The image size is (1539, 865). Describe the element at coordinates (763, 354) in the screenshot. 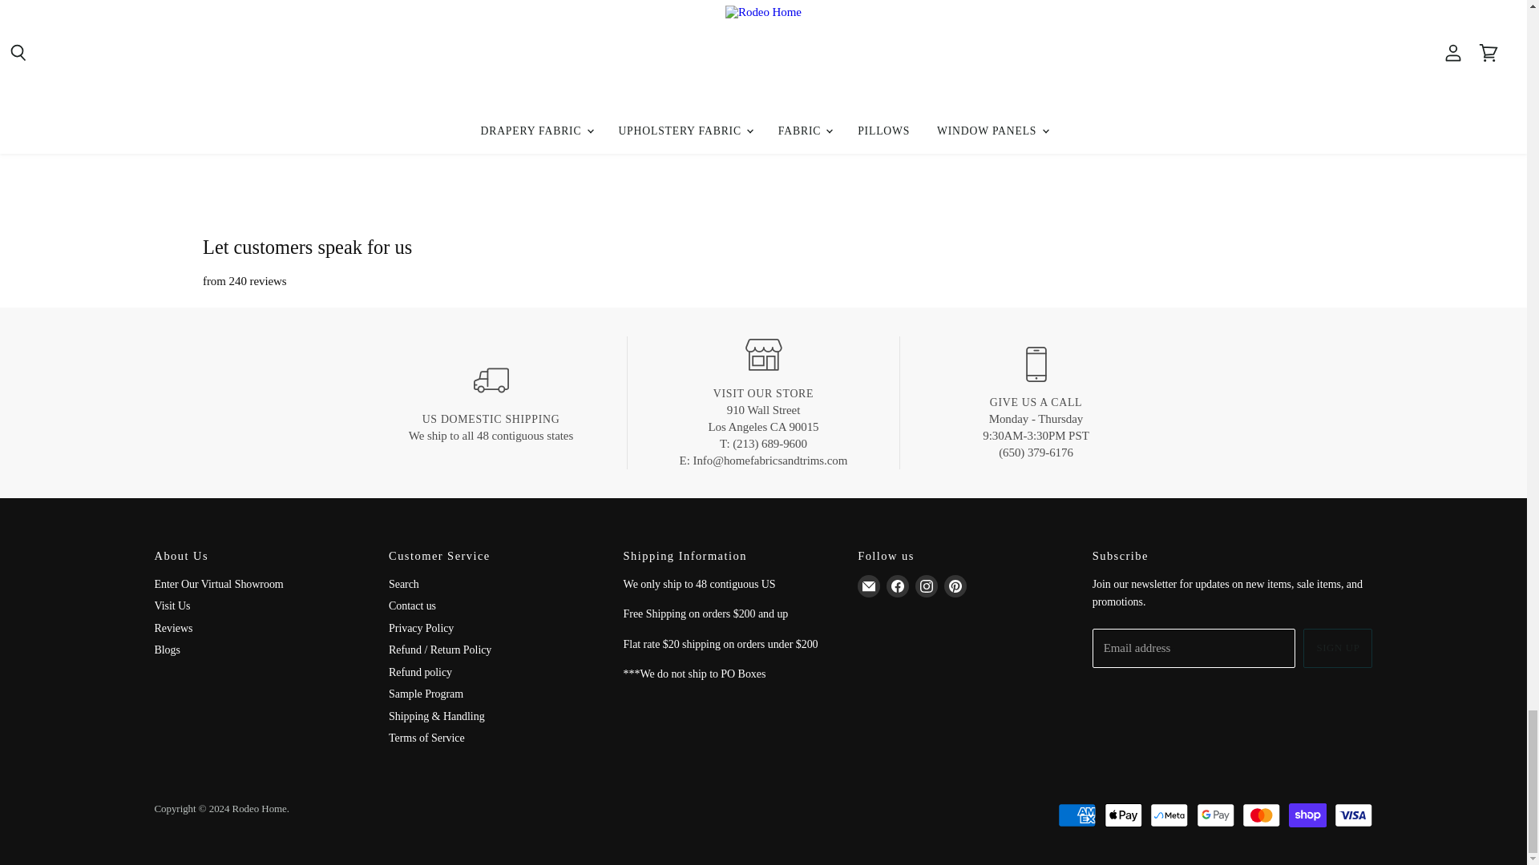

I see `Store icon` at that location.